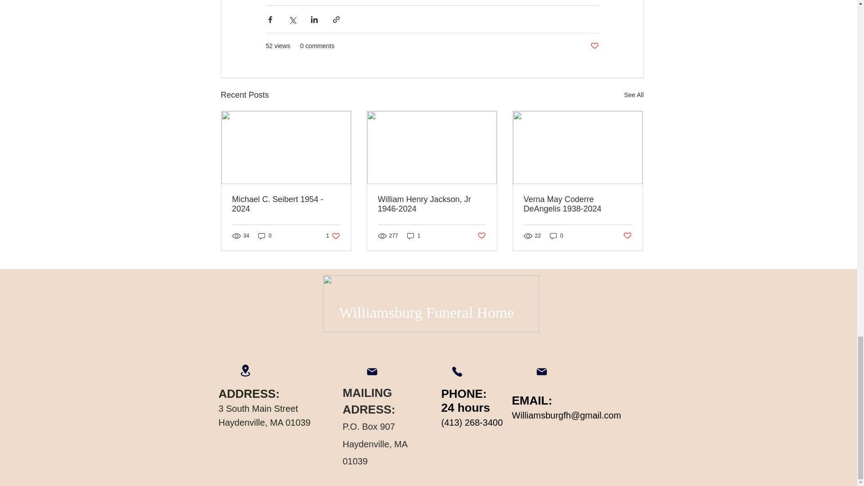 The width and height of the screenshot is (864, 486). What do you see at coordinates (577, 204) in the screenshot?
I see `Verna May Coderre DeAngelis 1938-2024` at bounding box center [577, 204].